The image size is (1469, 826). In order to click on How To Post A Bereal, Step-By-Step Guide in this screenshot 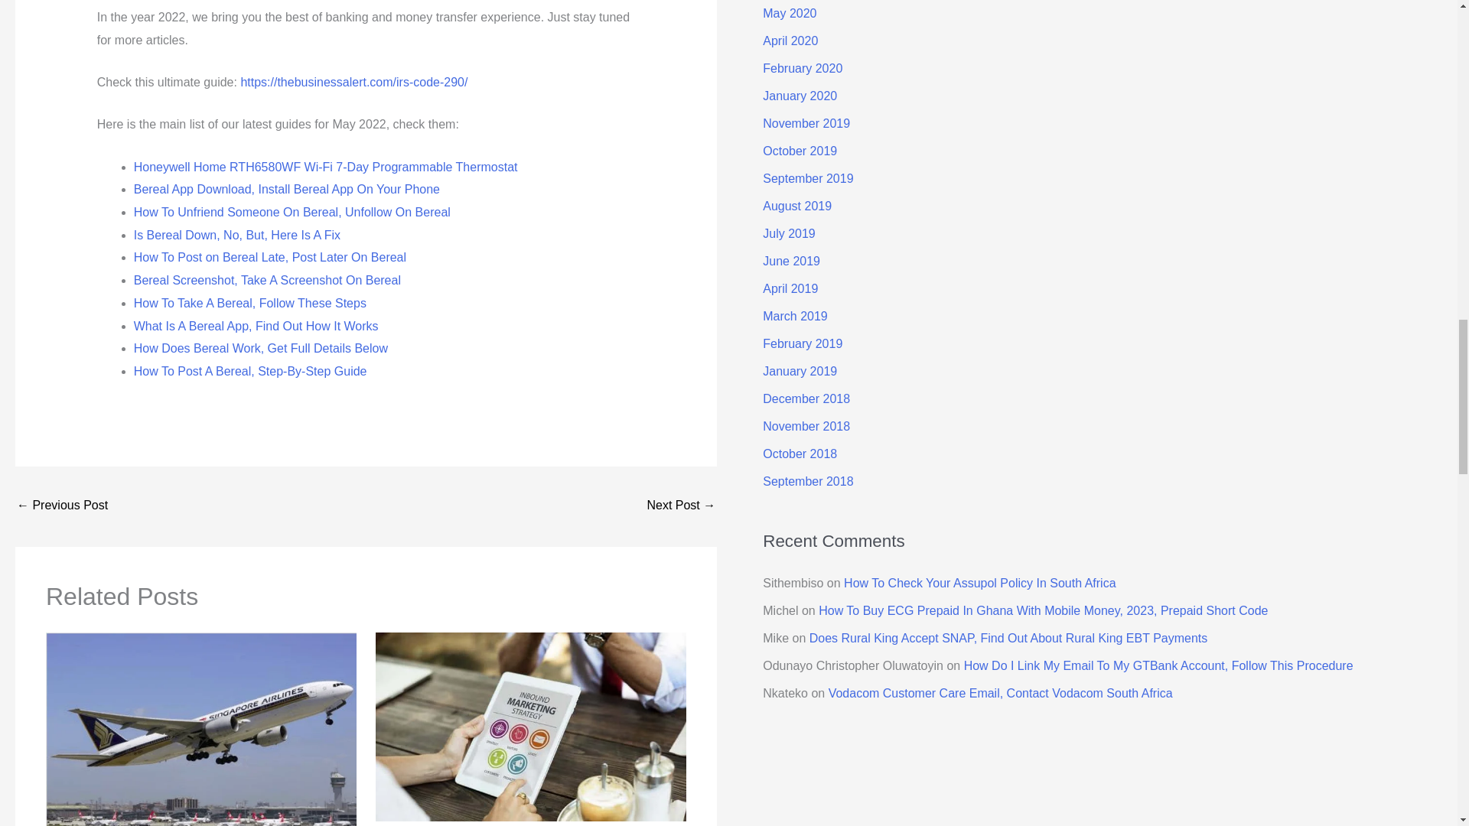, I will do `click(250, 371)`.